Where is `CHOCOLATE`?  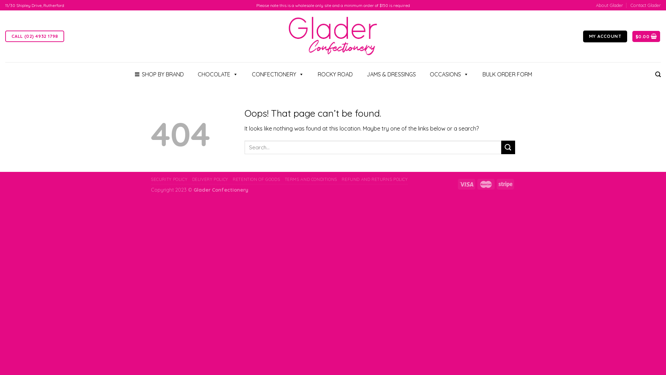 CHOCOLATE is located at coordinates (218, 74).